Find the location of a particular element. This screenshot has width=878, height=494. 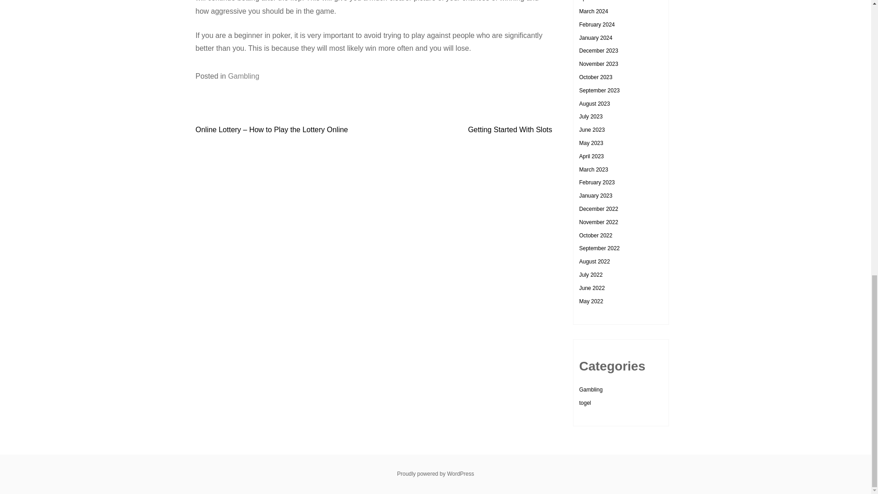

March 2023 is located at coordinates (593, 169).